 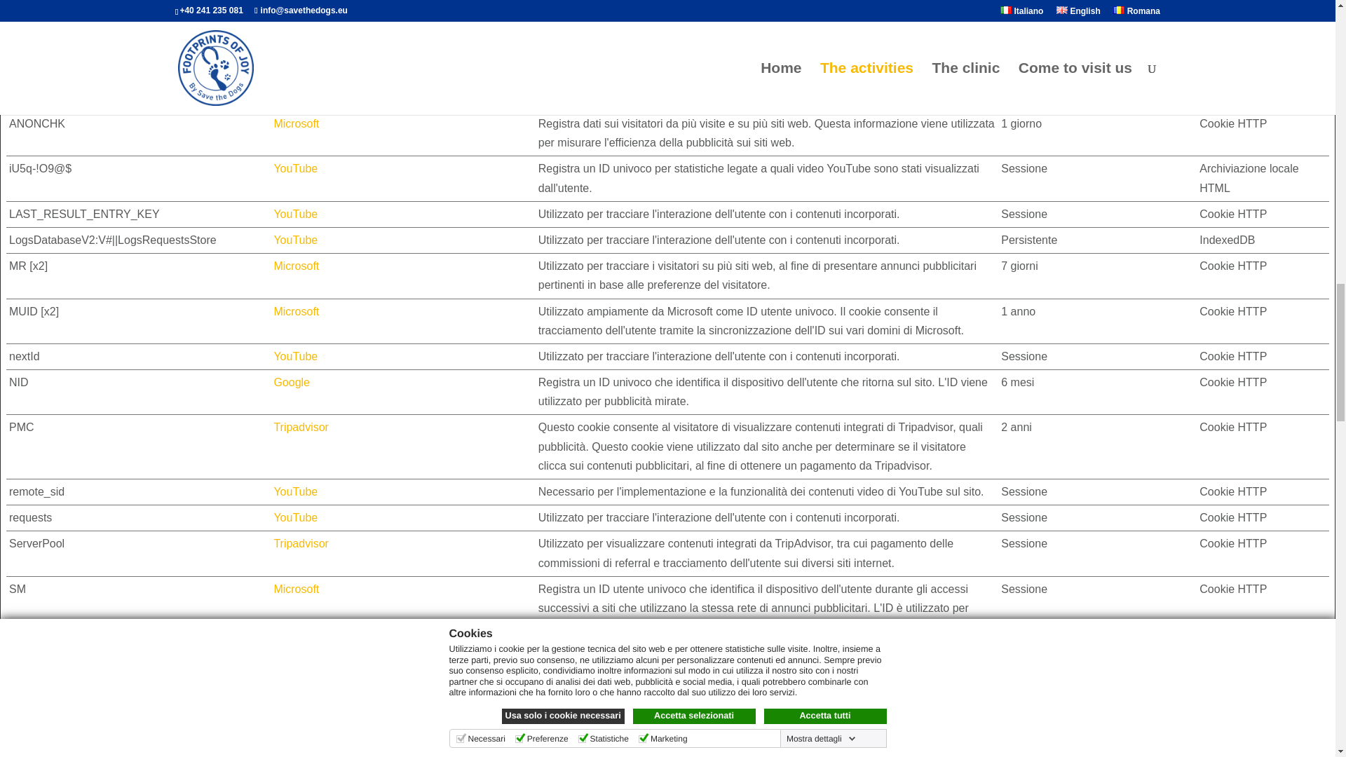 What do you see at coordinates (295, 168) in the screenshot?
I see `YouTube` at bounding box center [295, 168].